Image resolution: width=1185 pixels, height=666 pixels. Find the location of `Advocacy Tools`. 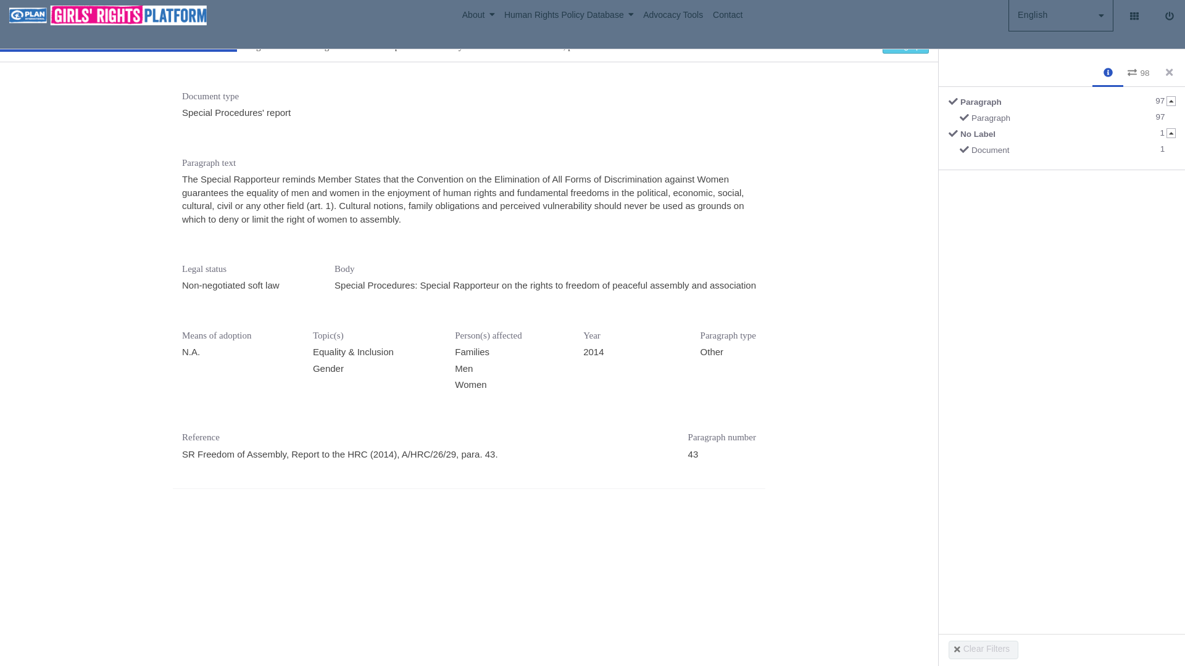

Advocacy Tools is located at coordinates (1066, 152).